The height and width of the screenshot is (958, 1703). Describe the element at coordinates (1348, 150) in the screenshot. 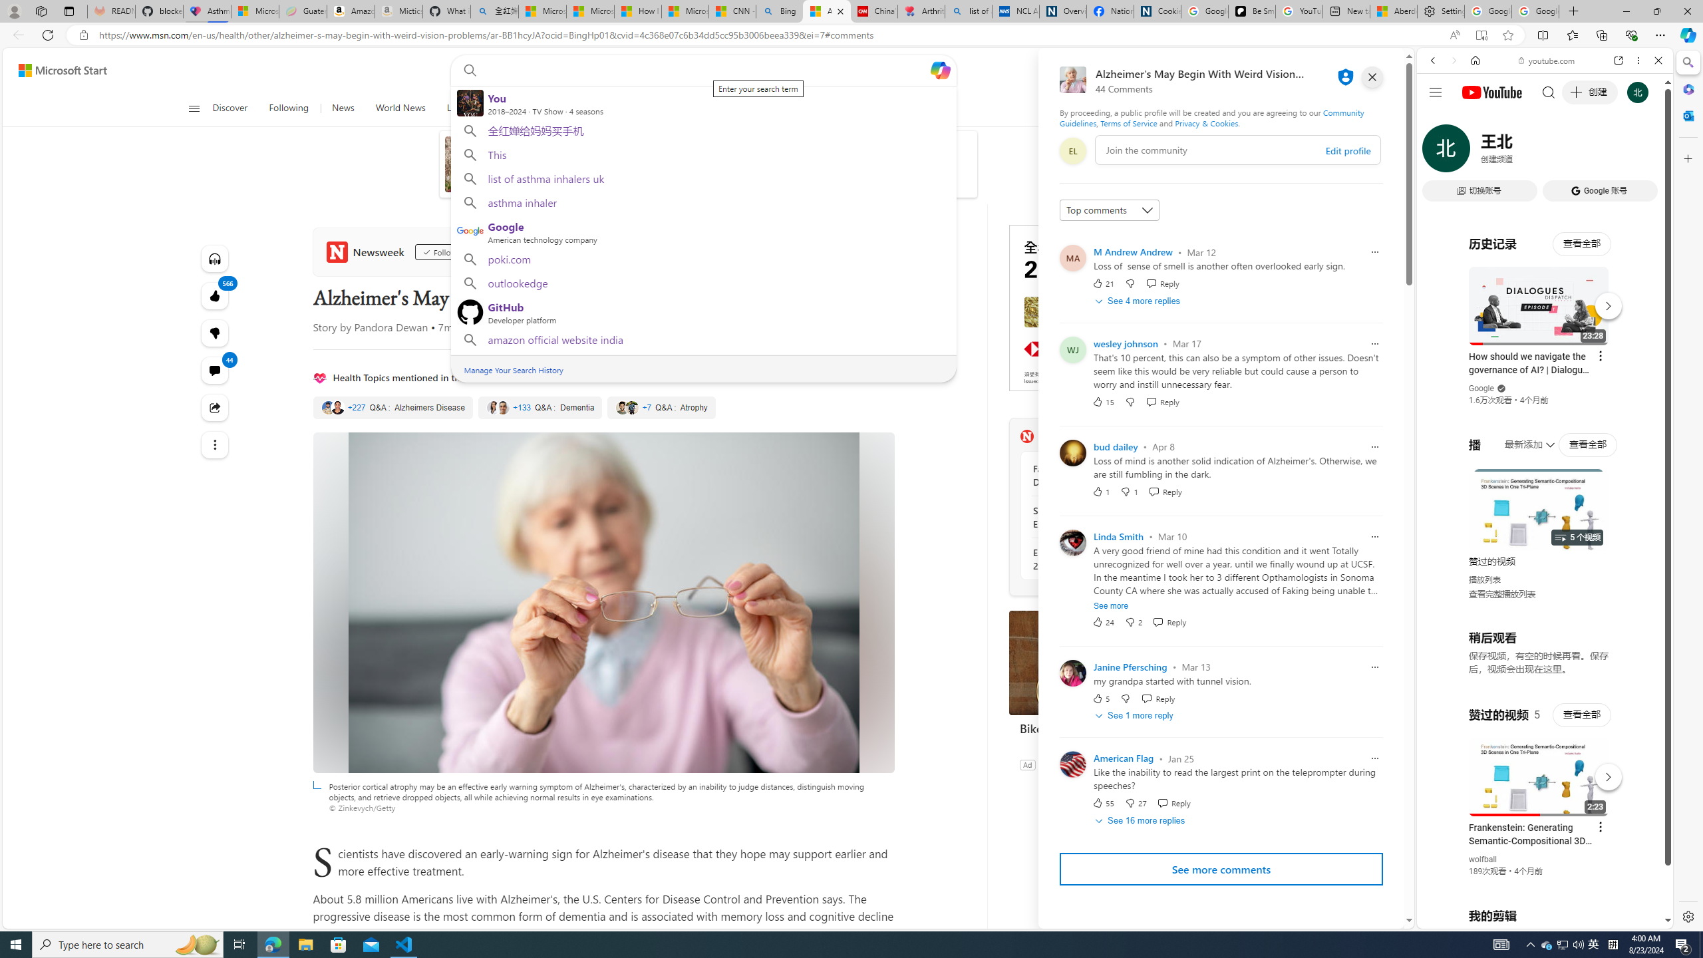

I see `Edit profile` at that location.